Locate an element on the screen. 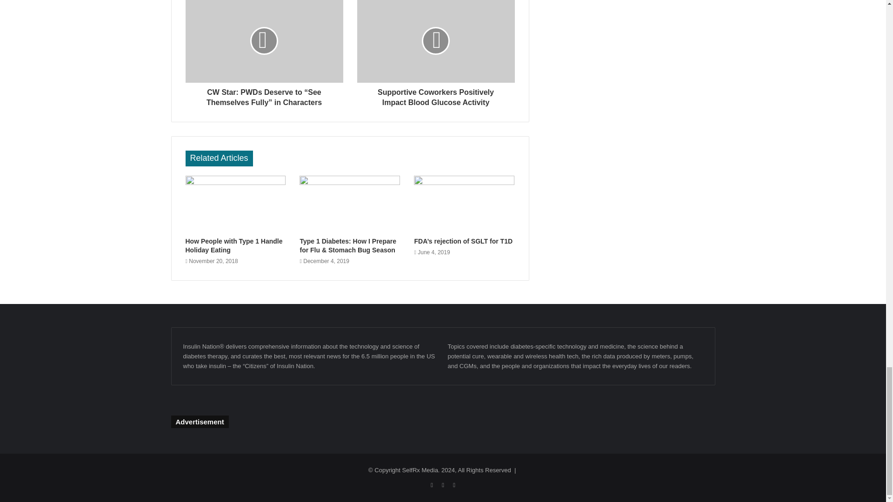 This screenshot has width=893, height=502. How People with Type 1 Handle Holiday Eating is located at coordinates (233, 245).